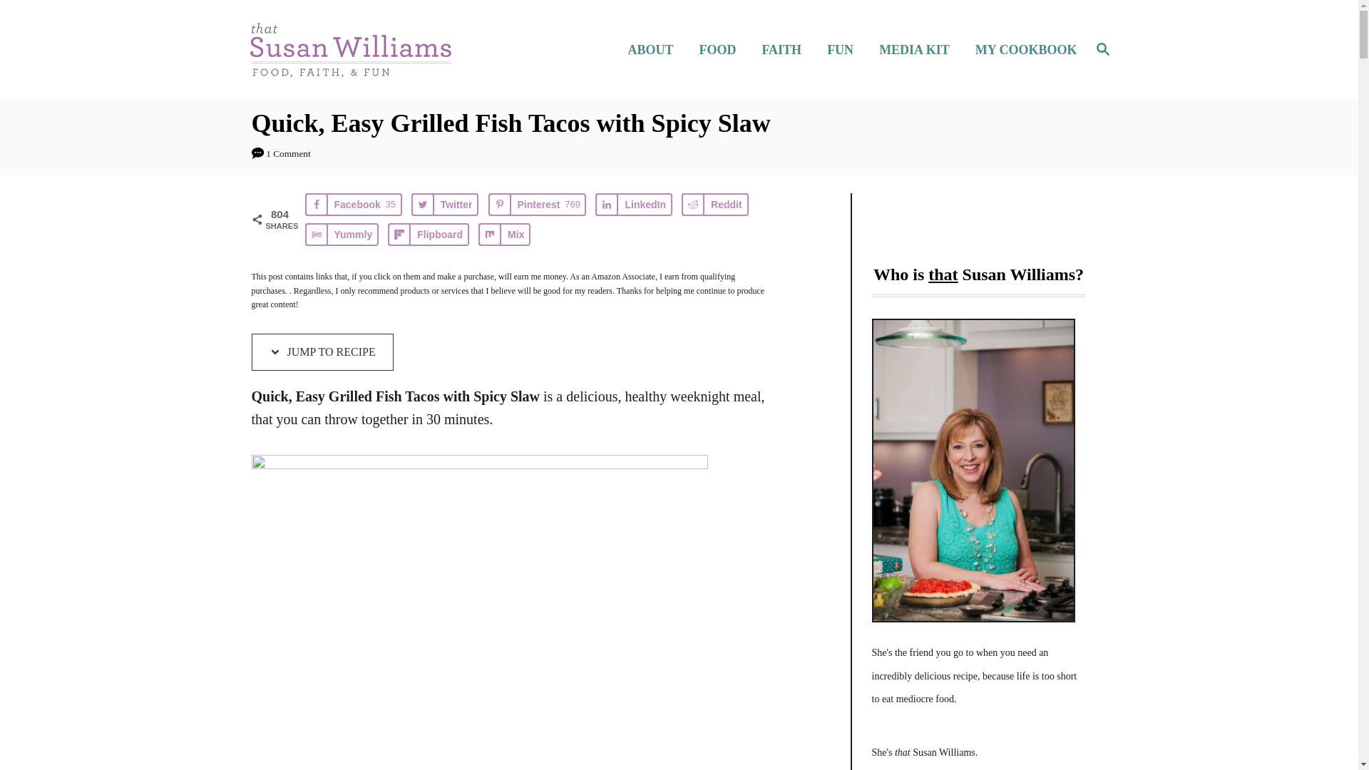 The image size is (1369, 770). Describe the element at coordinates (1022, 50) in the screenshot. I see `Share on Flipboard` at that location.